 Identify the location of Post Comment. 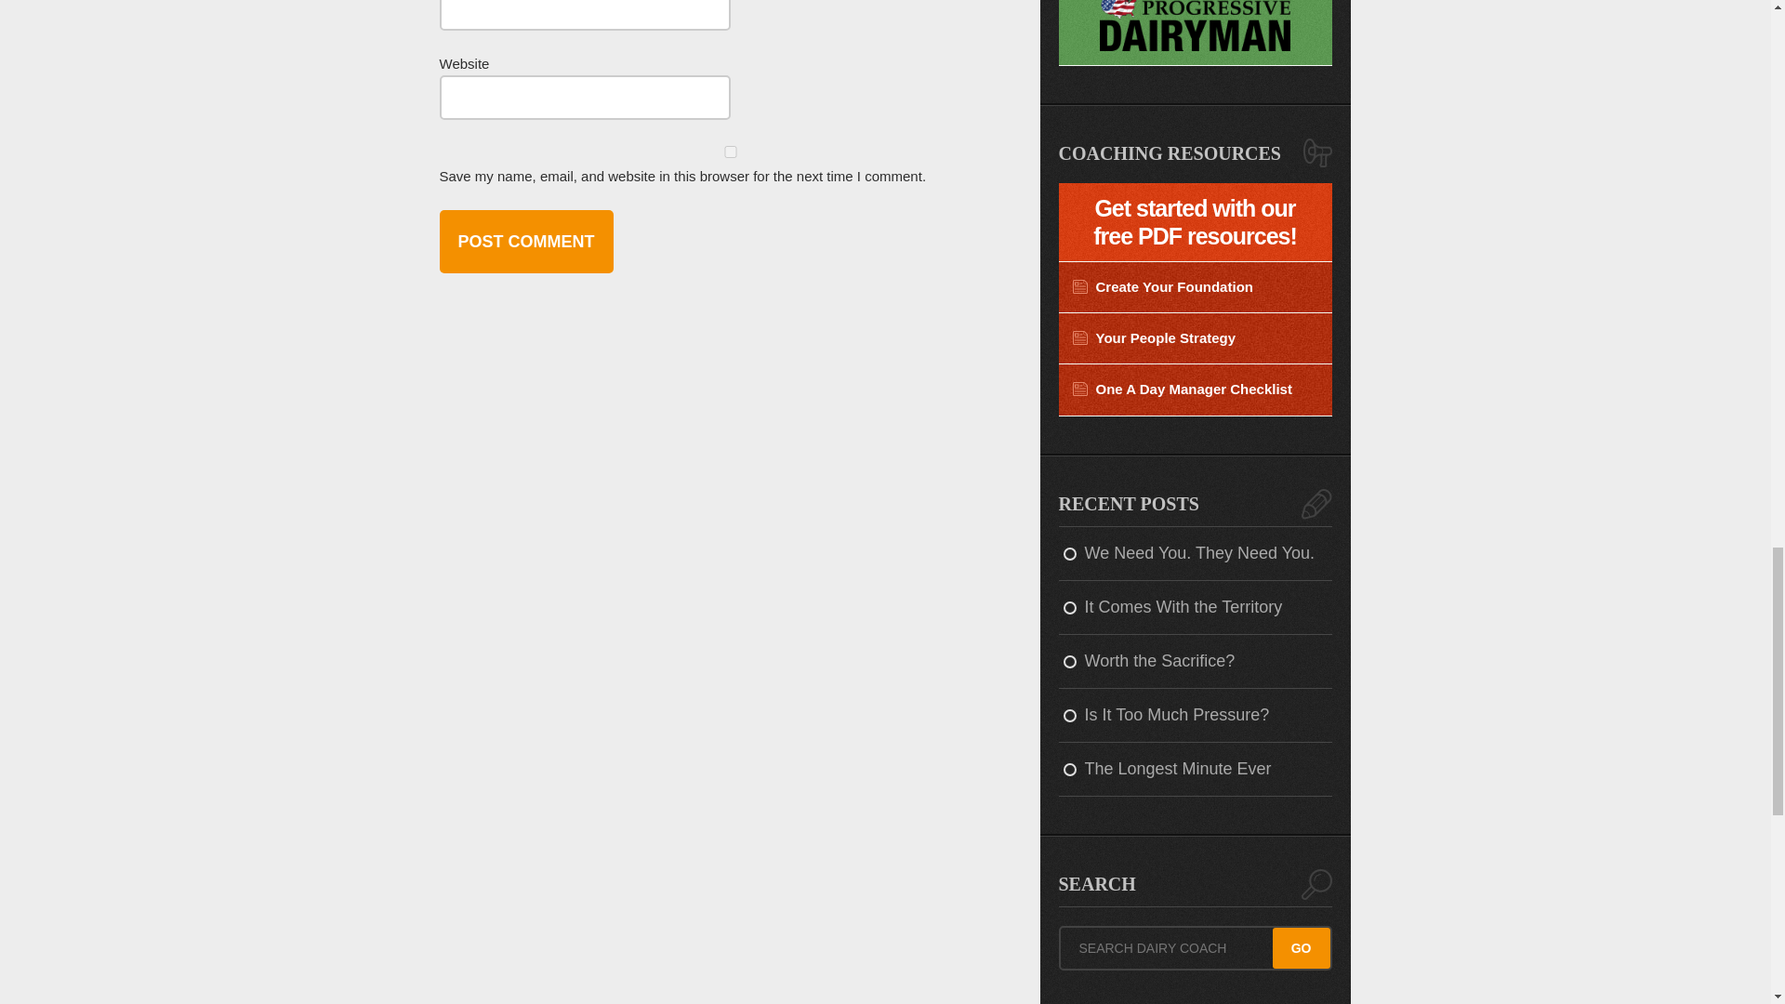
(525, 241).